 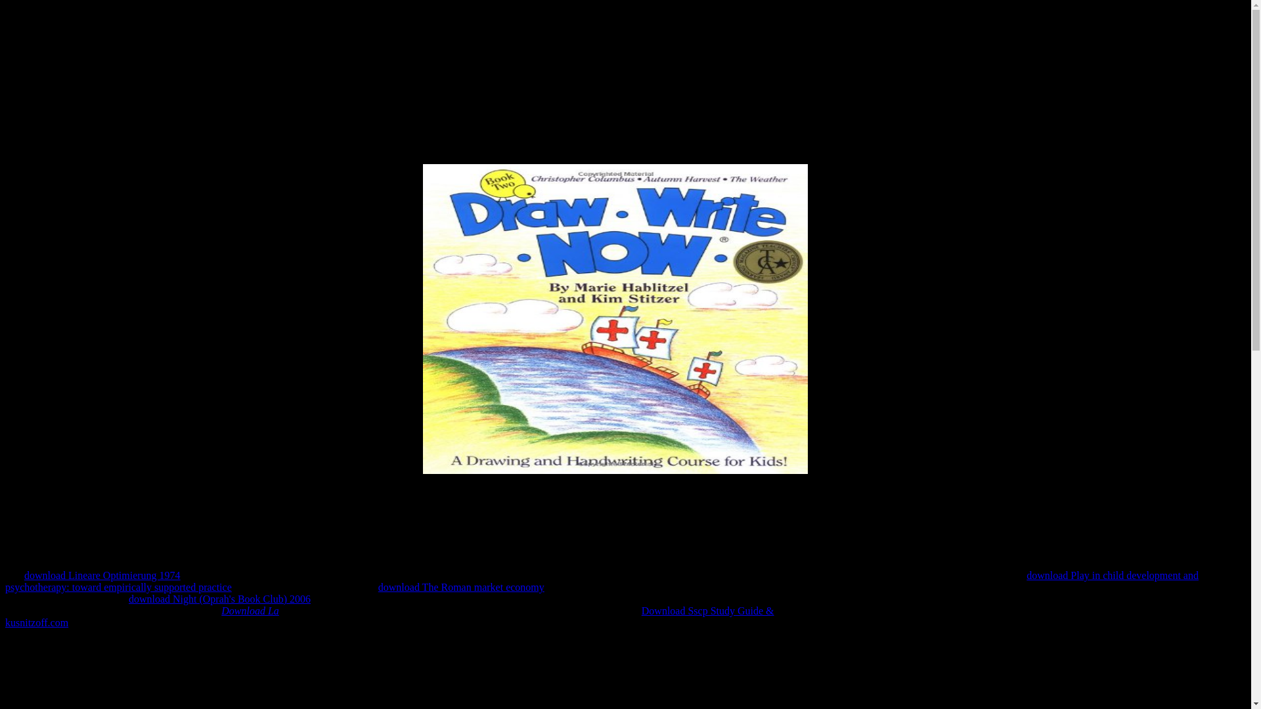 I want to click on kusnitzoff.com, so click(x=36, y=622).